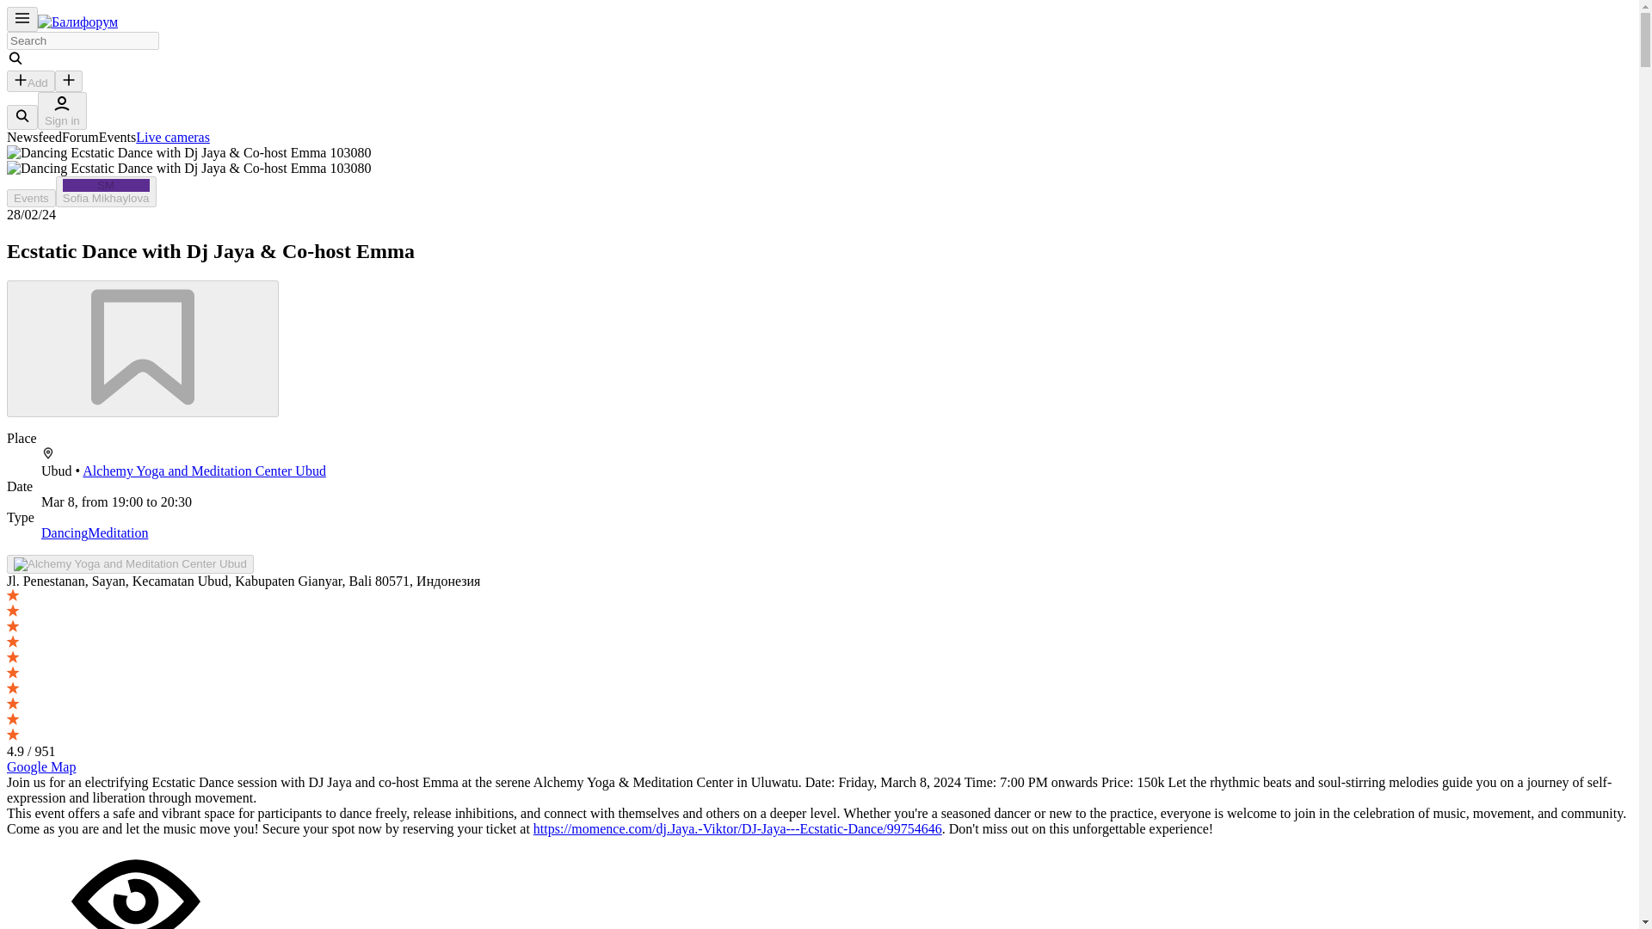 The image size is (1652, 929). Describe the element at coordinates (204, 471) in the screenshot. I see `Alchemy Yoga and Meditation Center Ubud` at that location.